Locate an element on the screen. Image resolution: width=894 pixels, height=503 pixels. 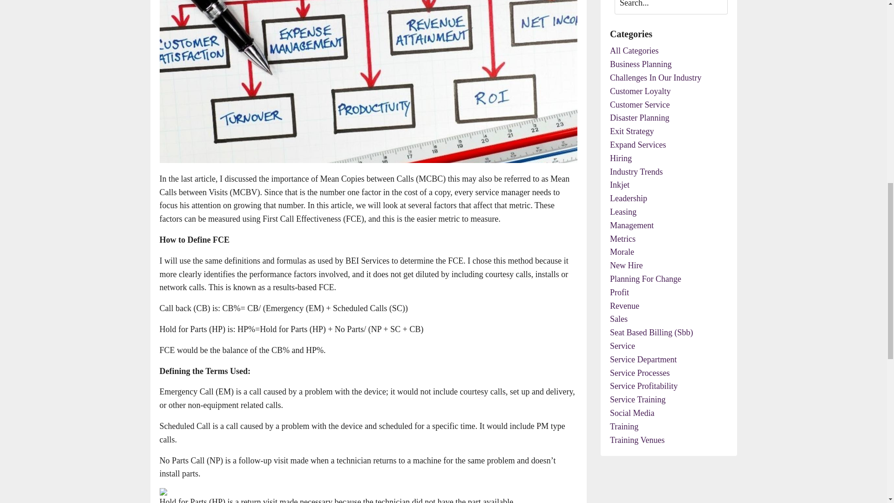
Revenue is located at coordinates (669, 306).